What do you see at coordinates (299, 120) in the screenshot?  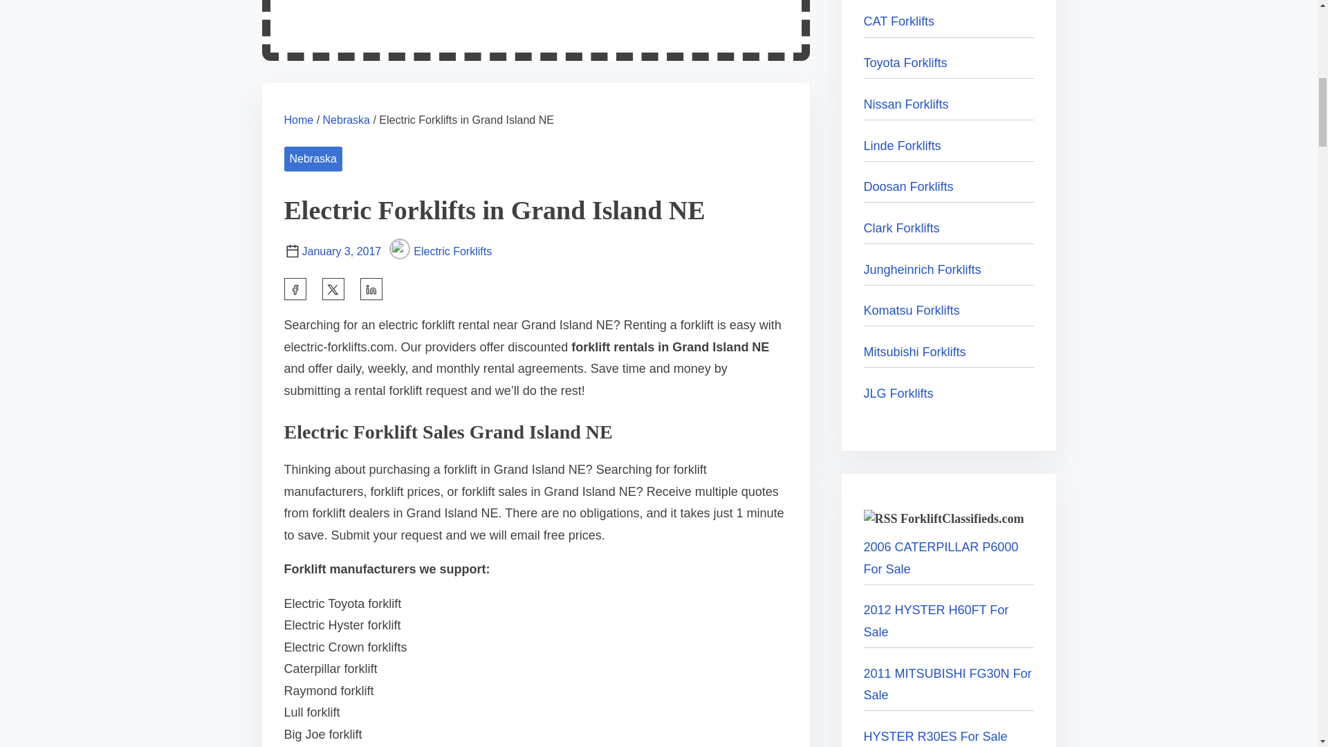 I see `Home` at bounding box center [299, 120].